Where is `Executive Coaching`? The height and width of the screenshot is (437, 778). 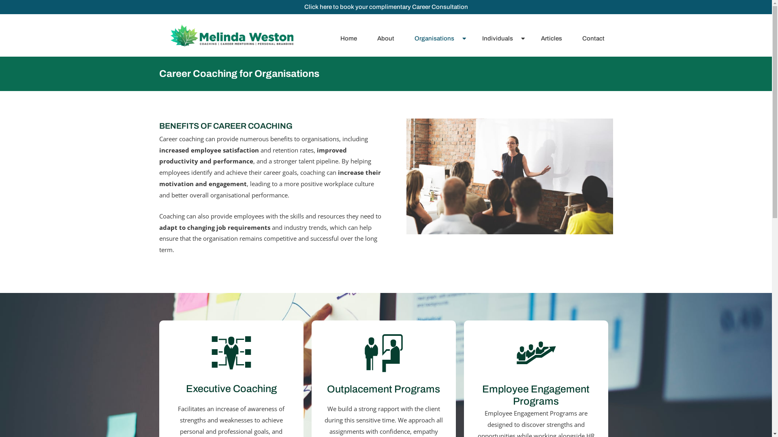
Executive Coaching is located at coordinates (231, 388).